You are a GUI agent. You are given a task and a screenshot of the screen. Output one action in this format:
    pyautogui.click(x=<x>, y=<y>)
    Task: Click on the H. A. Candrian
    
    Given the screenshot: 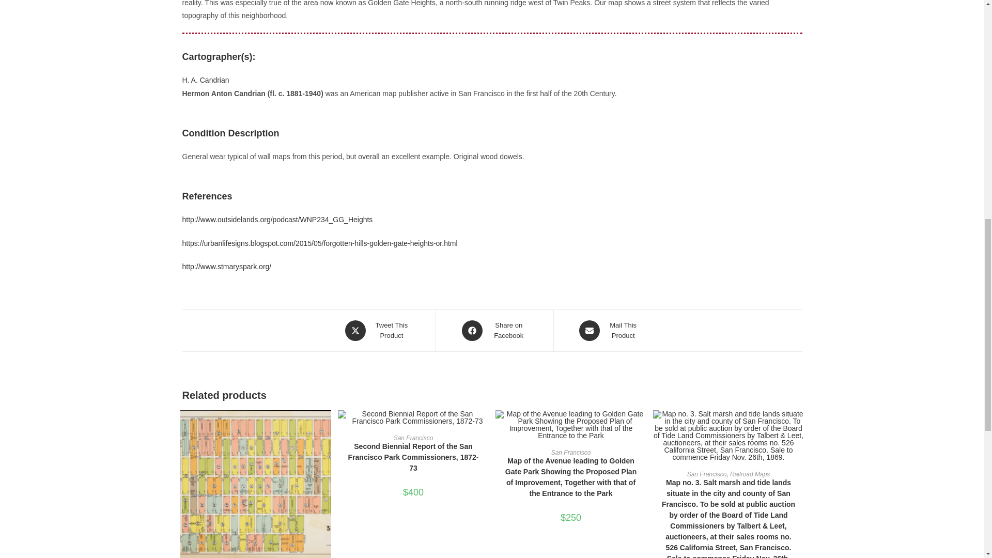 What is the action you would take?
    pyautogui.click(x=205, y=80)
    